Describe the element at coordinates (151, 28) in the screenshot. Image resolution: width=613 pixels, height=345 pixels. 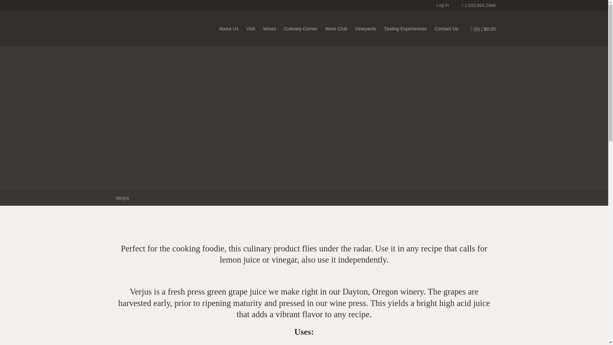
I see `Seufert Winery Home` at that location.